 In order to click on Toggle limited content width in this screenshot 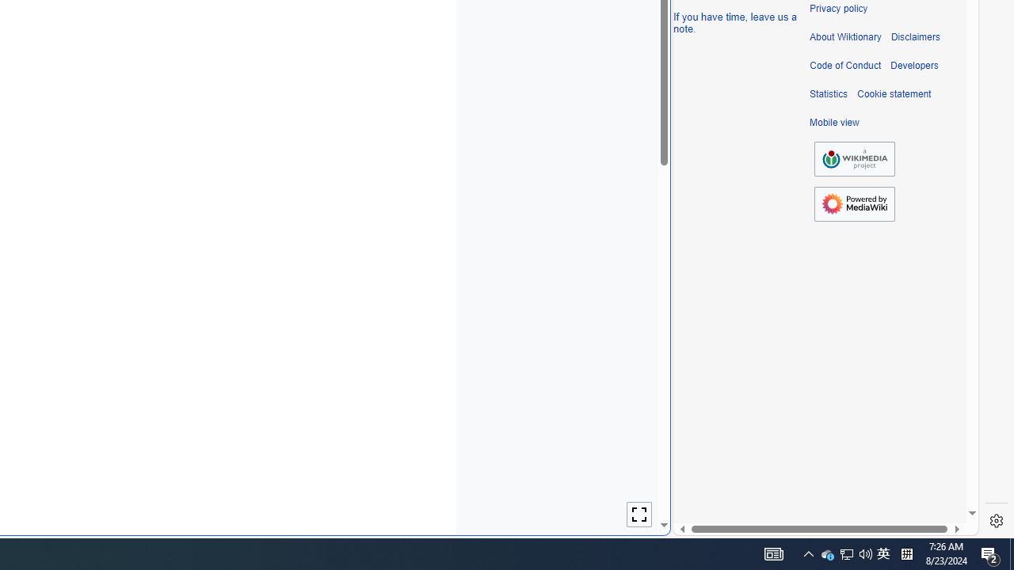, I will do `click(639, 515)`.